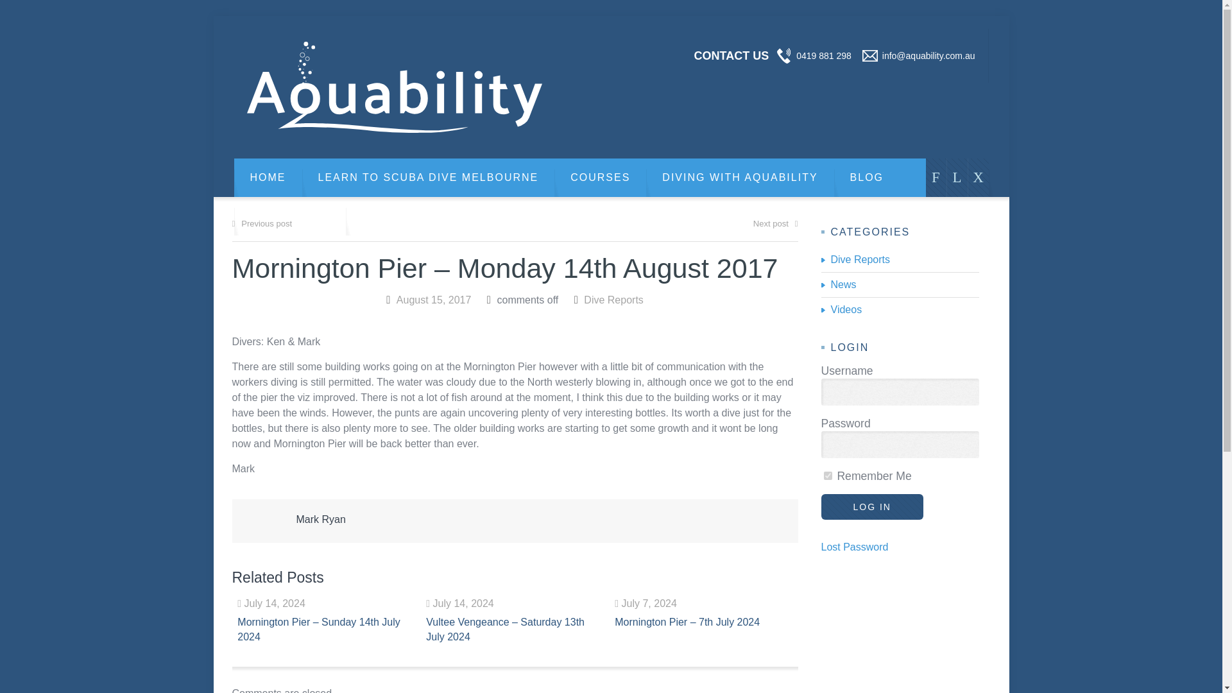 The width and height of the screenshot is (1232, 693). I want to click on COURSES, so click(600, 177).